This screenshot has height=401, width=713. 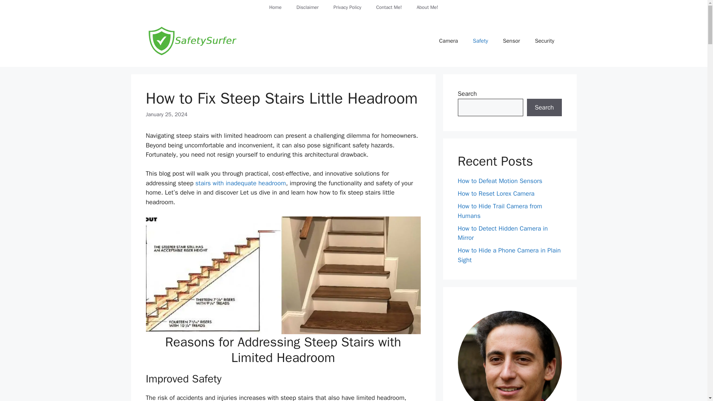 I want to click on Privacy Policy, so click(x=347, y=7).